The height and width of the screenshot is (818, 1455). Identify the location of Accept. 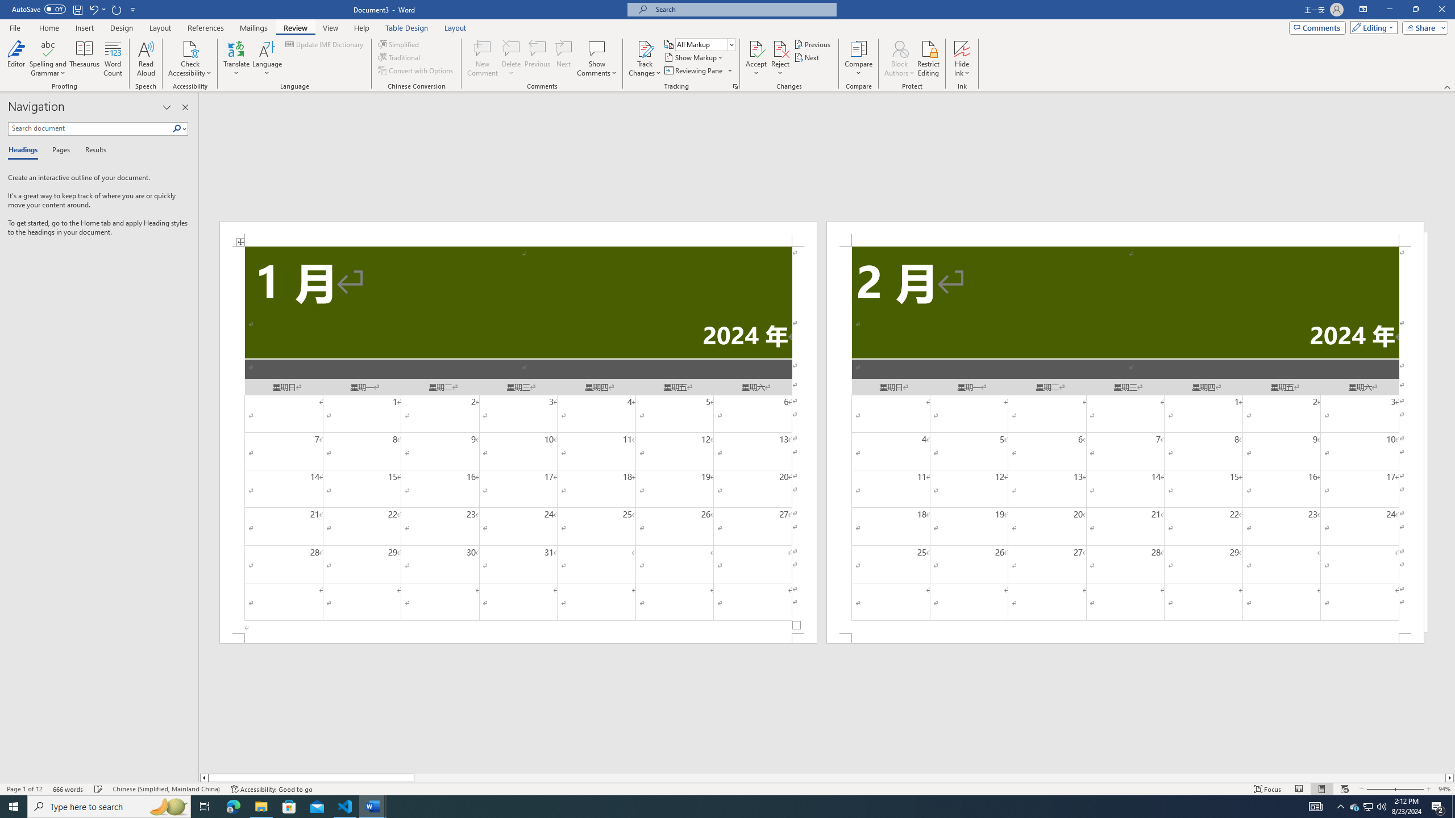
(756, 59).